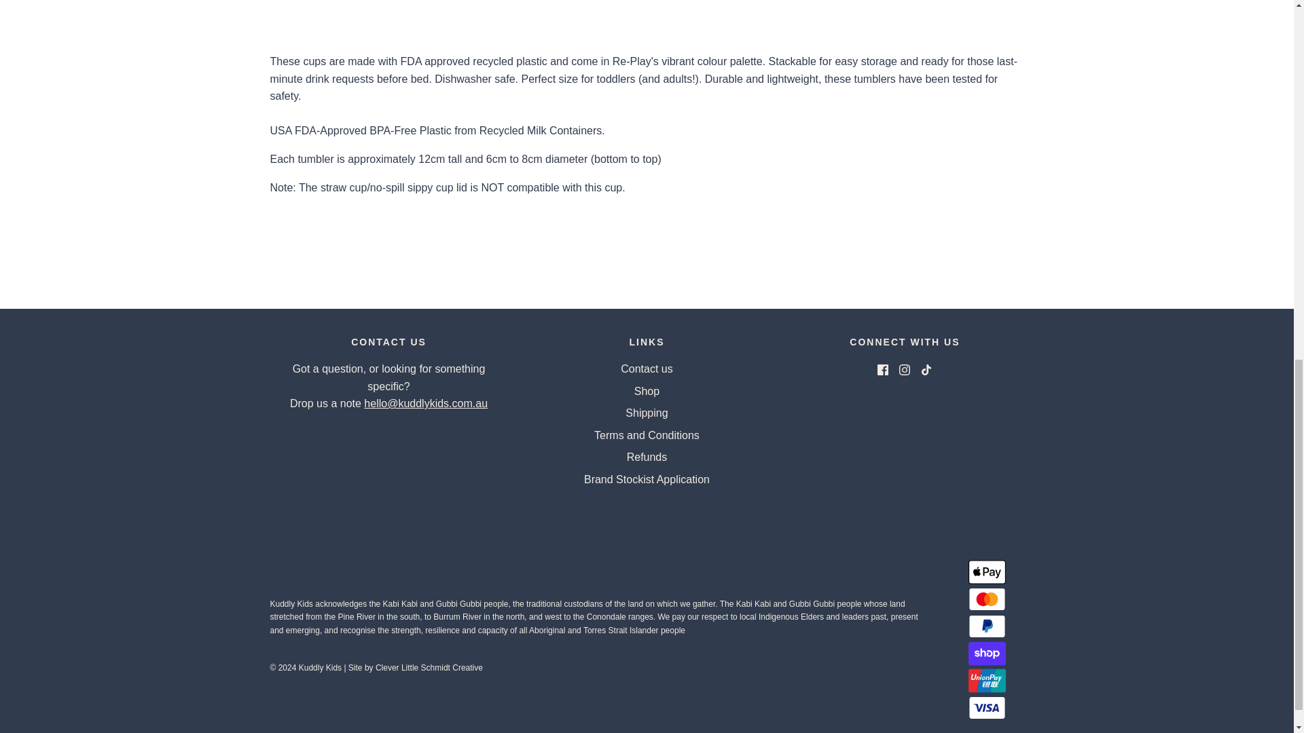  What do you see at coordinates (883, 369) in the screenshot?
I see `Facebook icon` at bounding box center [883, 369].